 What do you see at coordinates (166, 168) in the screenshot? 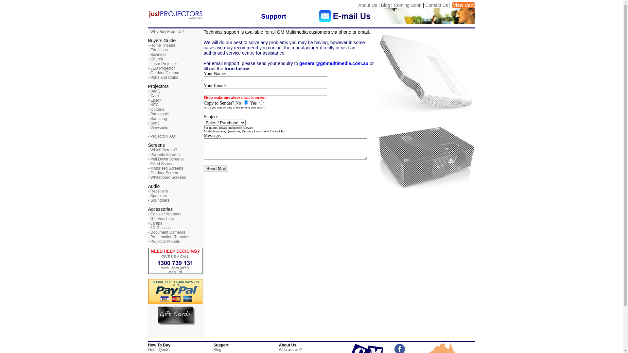
I see `- Motorised Screens` at bounding box center [166, 168].